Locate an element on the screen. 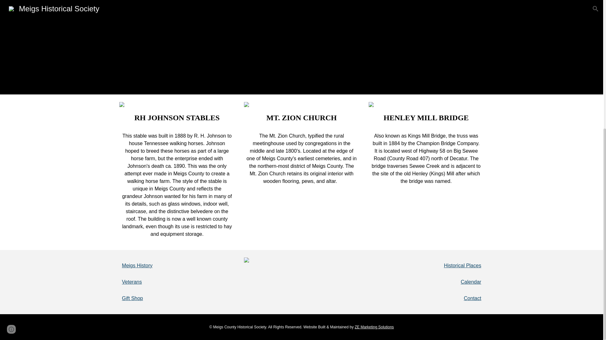  Calendar is located at coordinates (471, 281).